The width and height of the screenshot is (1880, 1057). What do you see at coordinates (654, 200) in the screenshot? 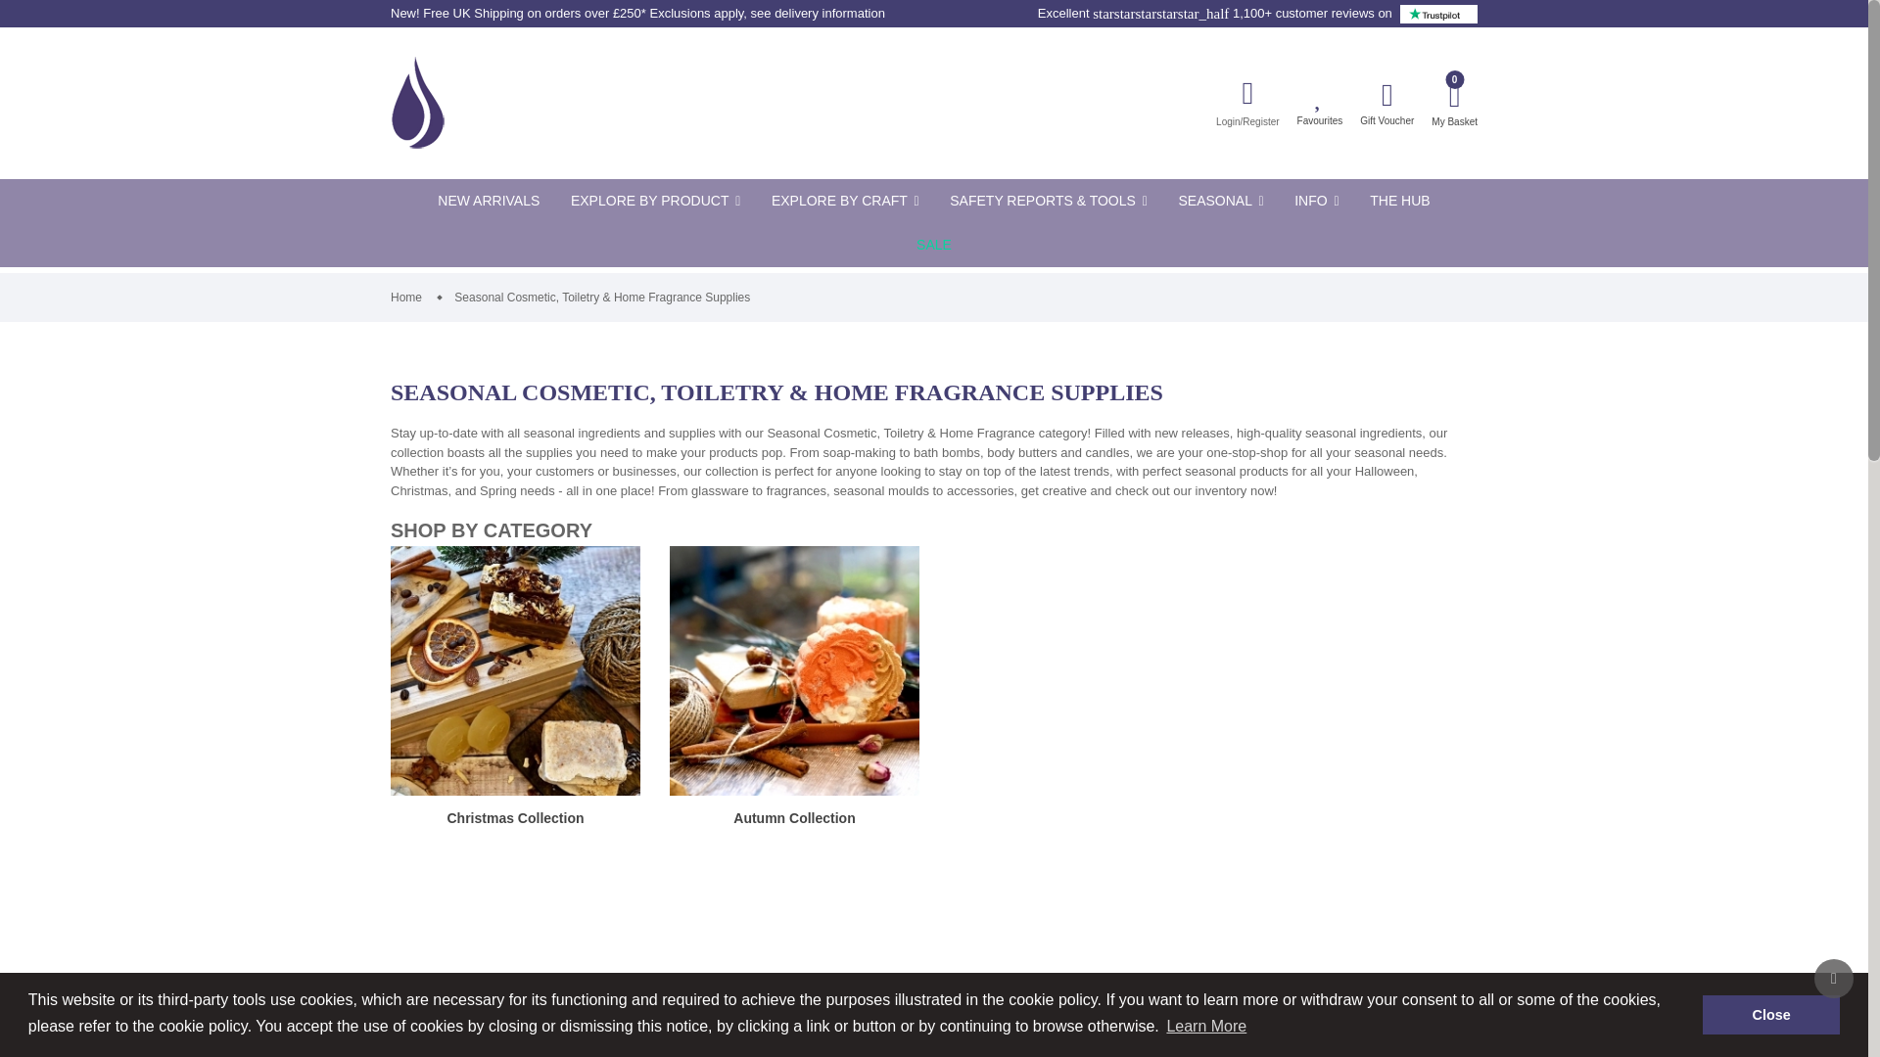
I see `EXPLORE BY PRODUCT` at bounding box center [654, 200].